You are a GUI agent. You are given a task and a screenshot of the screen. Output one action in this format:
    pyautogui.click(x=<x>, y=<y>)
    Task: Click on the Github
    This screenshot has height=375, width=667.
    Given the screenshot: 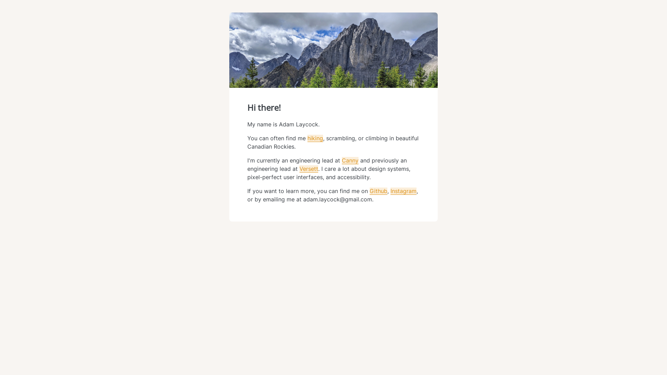 What is the action you would take?
    pyautogui.click(x=379, y=191)
    